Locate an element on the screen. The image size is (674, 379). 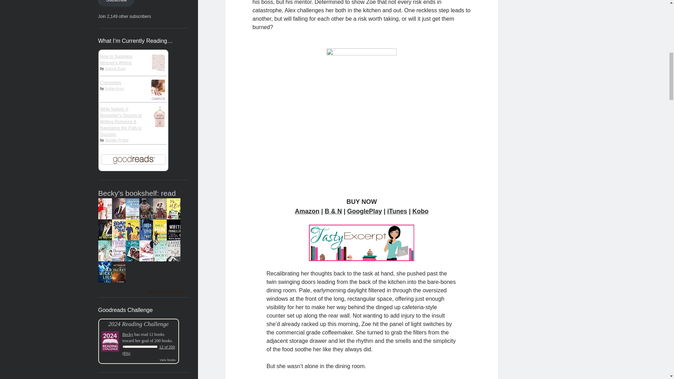
Completely is located at coordinates (111, 83).